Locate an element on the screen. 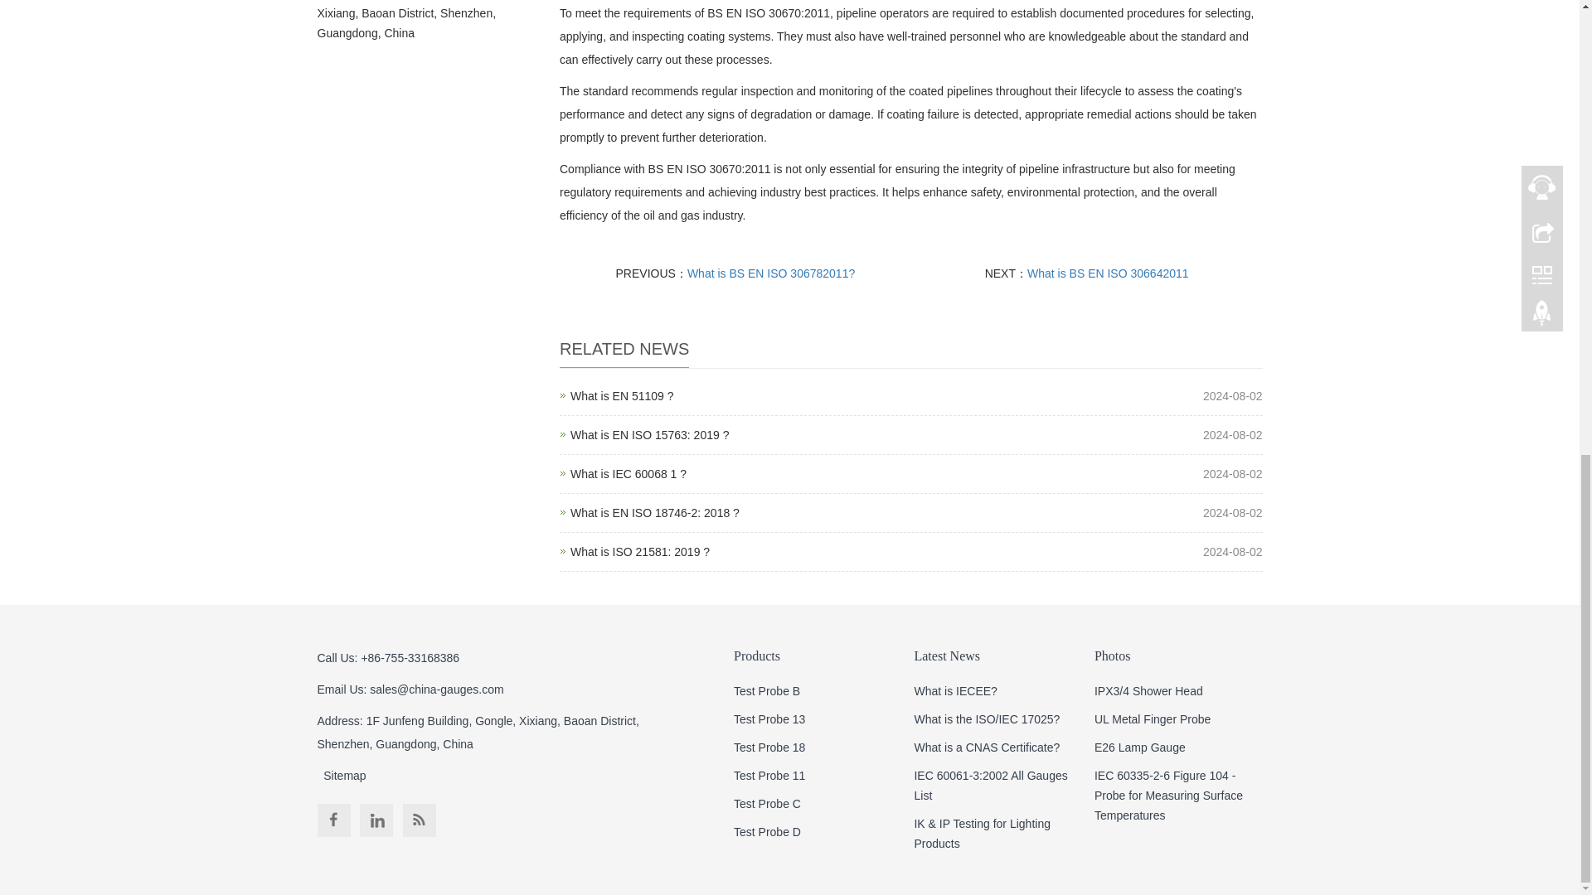 This screenshot has width=1592, height=895. What is EN ISO 15763: 2019 ? is located at coordinates (622, 396).